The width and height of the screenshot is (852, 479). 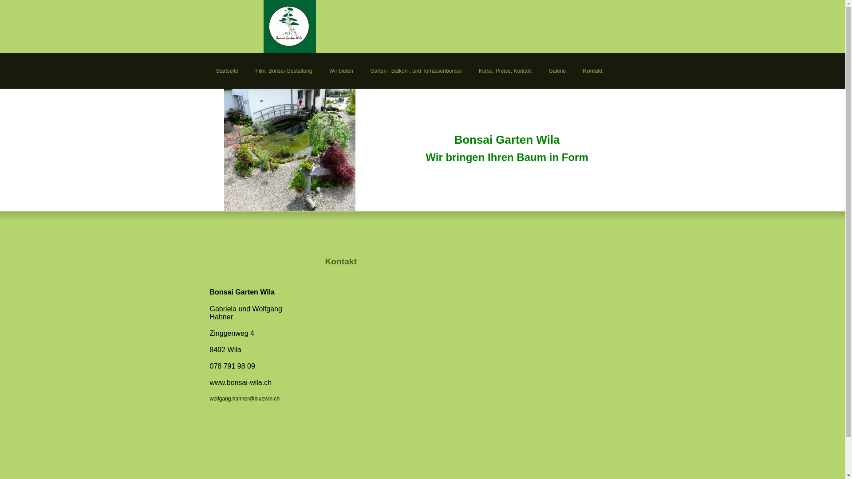 What do you see at coordinates (593, 71) in the screenshot?
I see `Kontakt` at bounding box center [593, 71].